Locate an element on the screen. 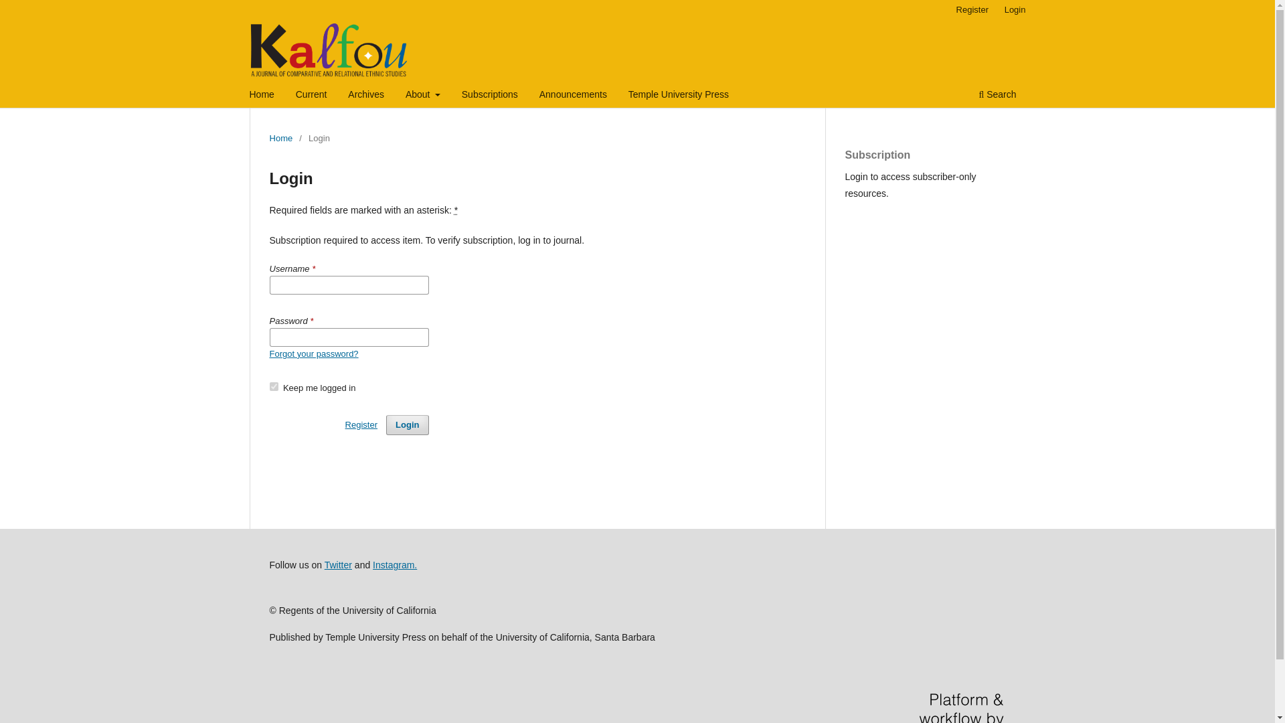 The width and height of the screenshot is (1285, 723). Login is located at coordinates (407, 424).